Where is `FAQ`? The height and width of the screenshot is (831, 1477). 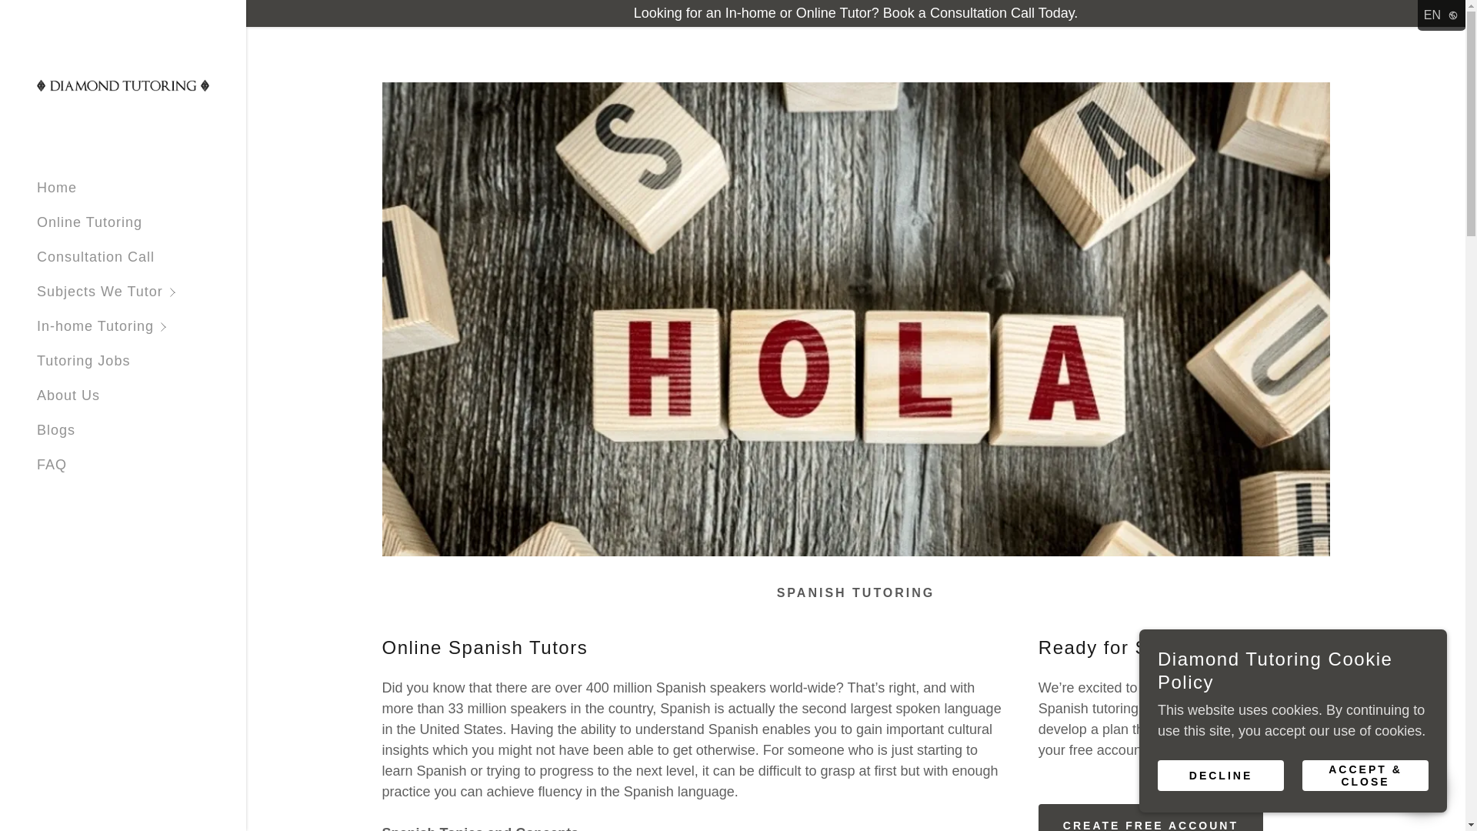
FAQ is located at coordinates (52, 465).